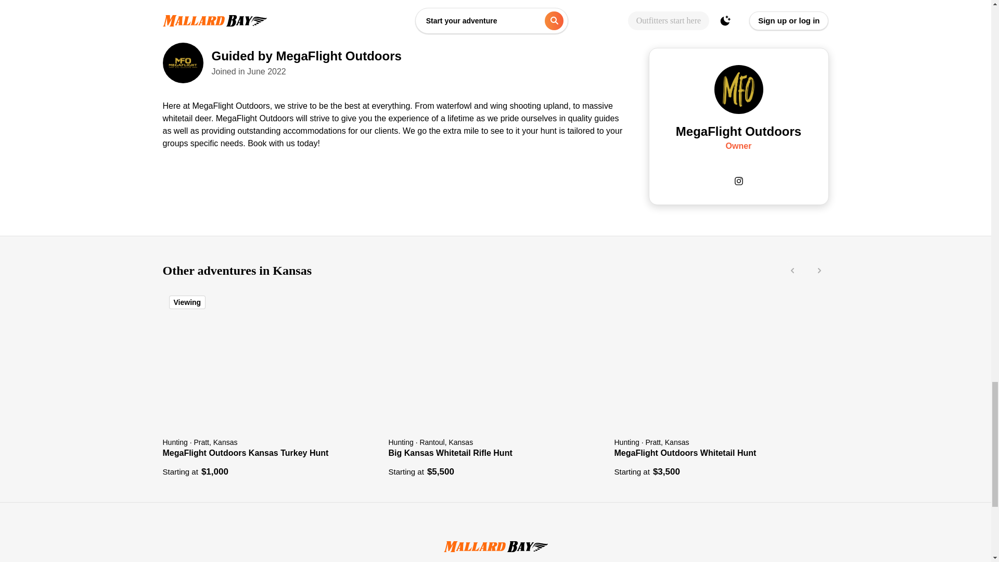  I want to click on Left, so click(792, 271).